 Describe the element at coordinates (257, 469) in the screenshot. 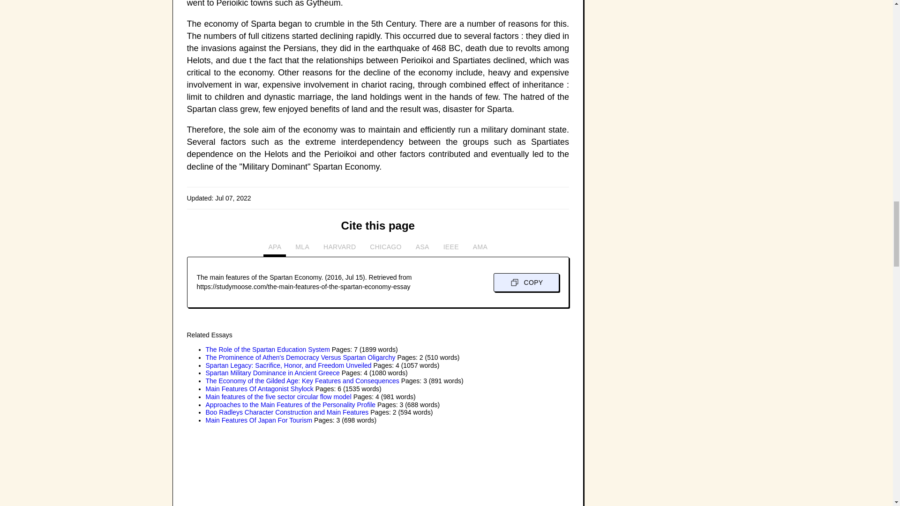

I see `The main features of the Spartan Economy` at that location.